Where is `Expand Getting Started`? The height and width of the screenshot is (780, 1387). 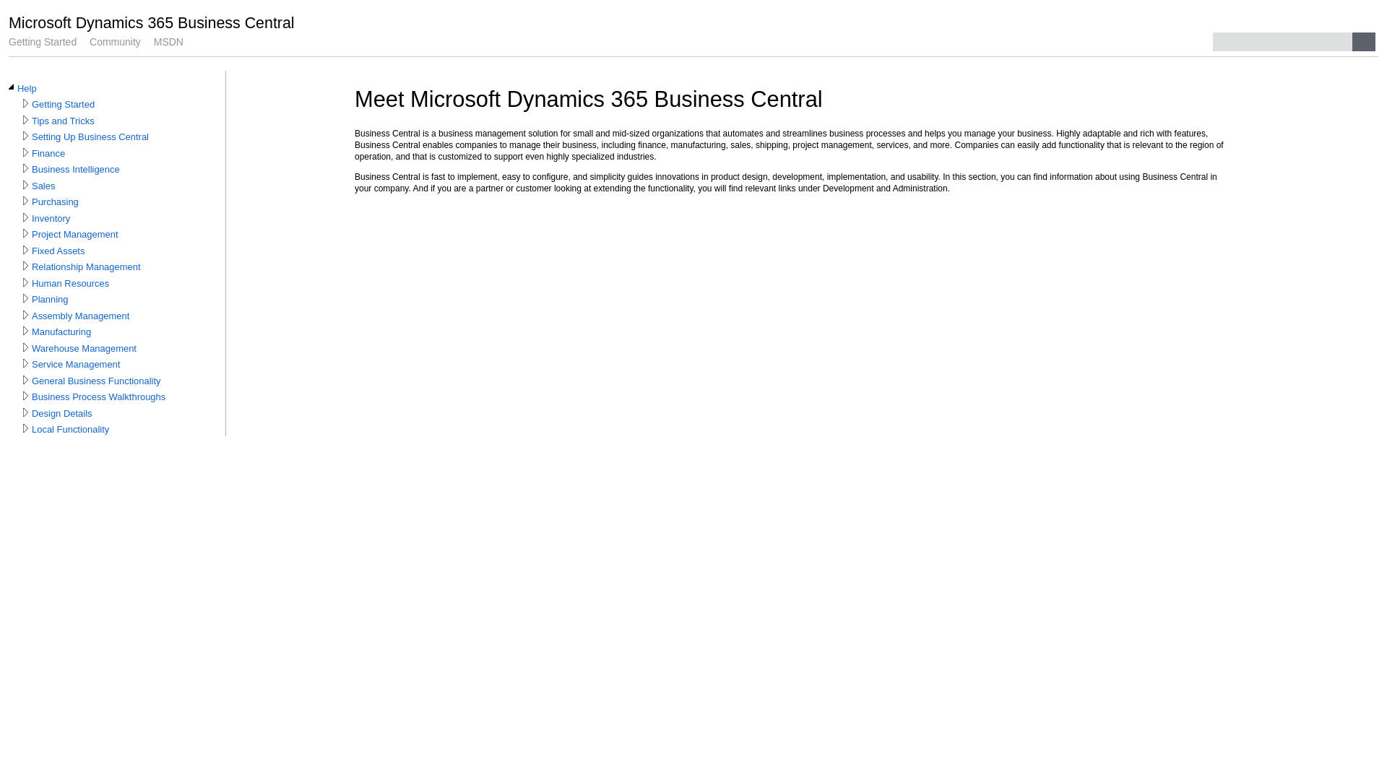
Expand Getting Started is located at coordinates (26, 103).